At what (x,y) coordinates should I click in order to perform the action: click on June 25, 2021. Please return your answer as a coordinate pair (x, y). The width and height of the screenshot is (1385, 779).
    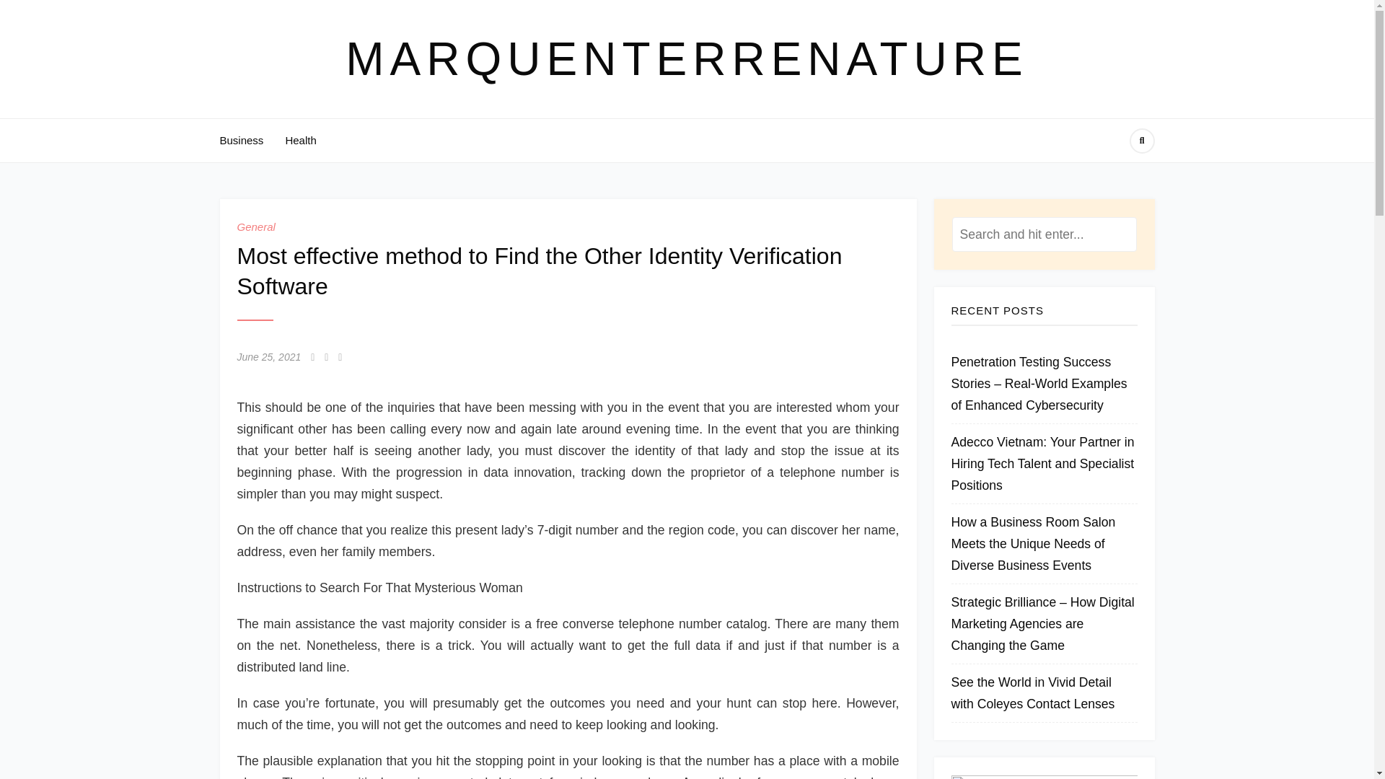
    Looking at the image, I should click on (268, 357).